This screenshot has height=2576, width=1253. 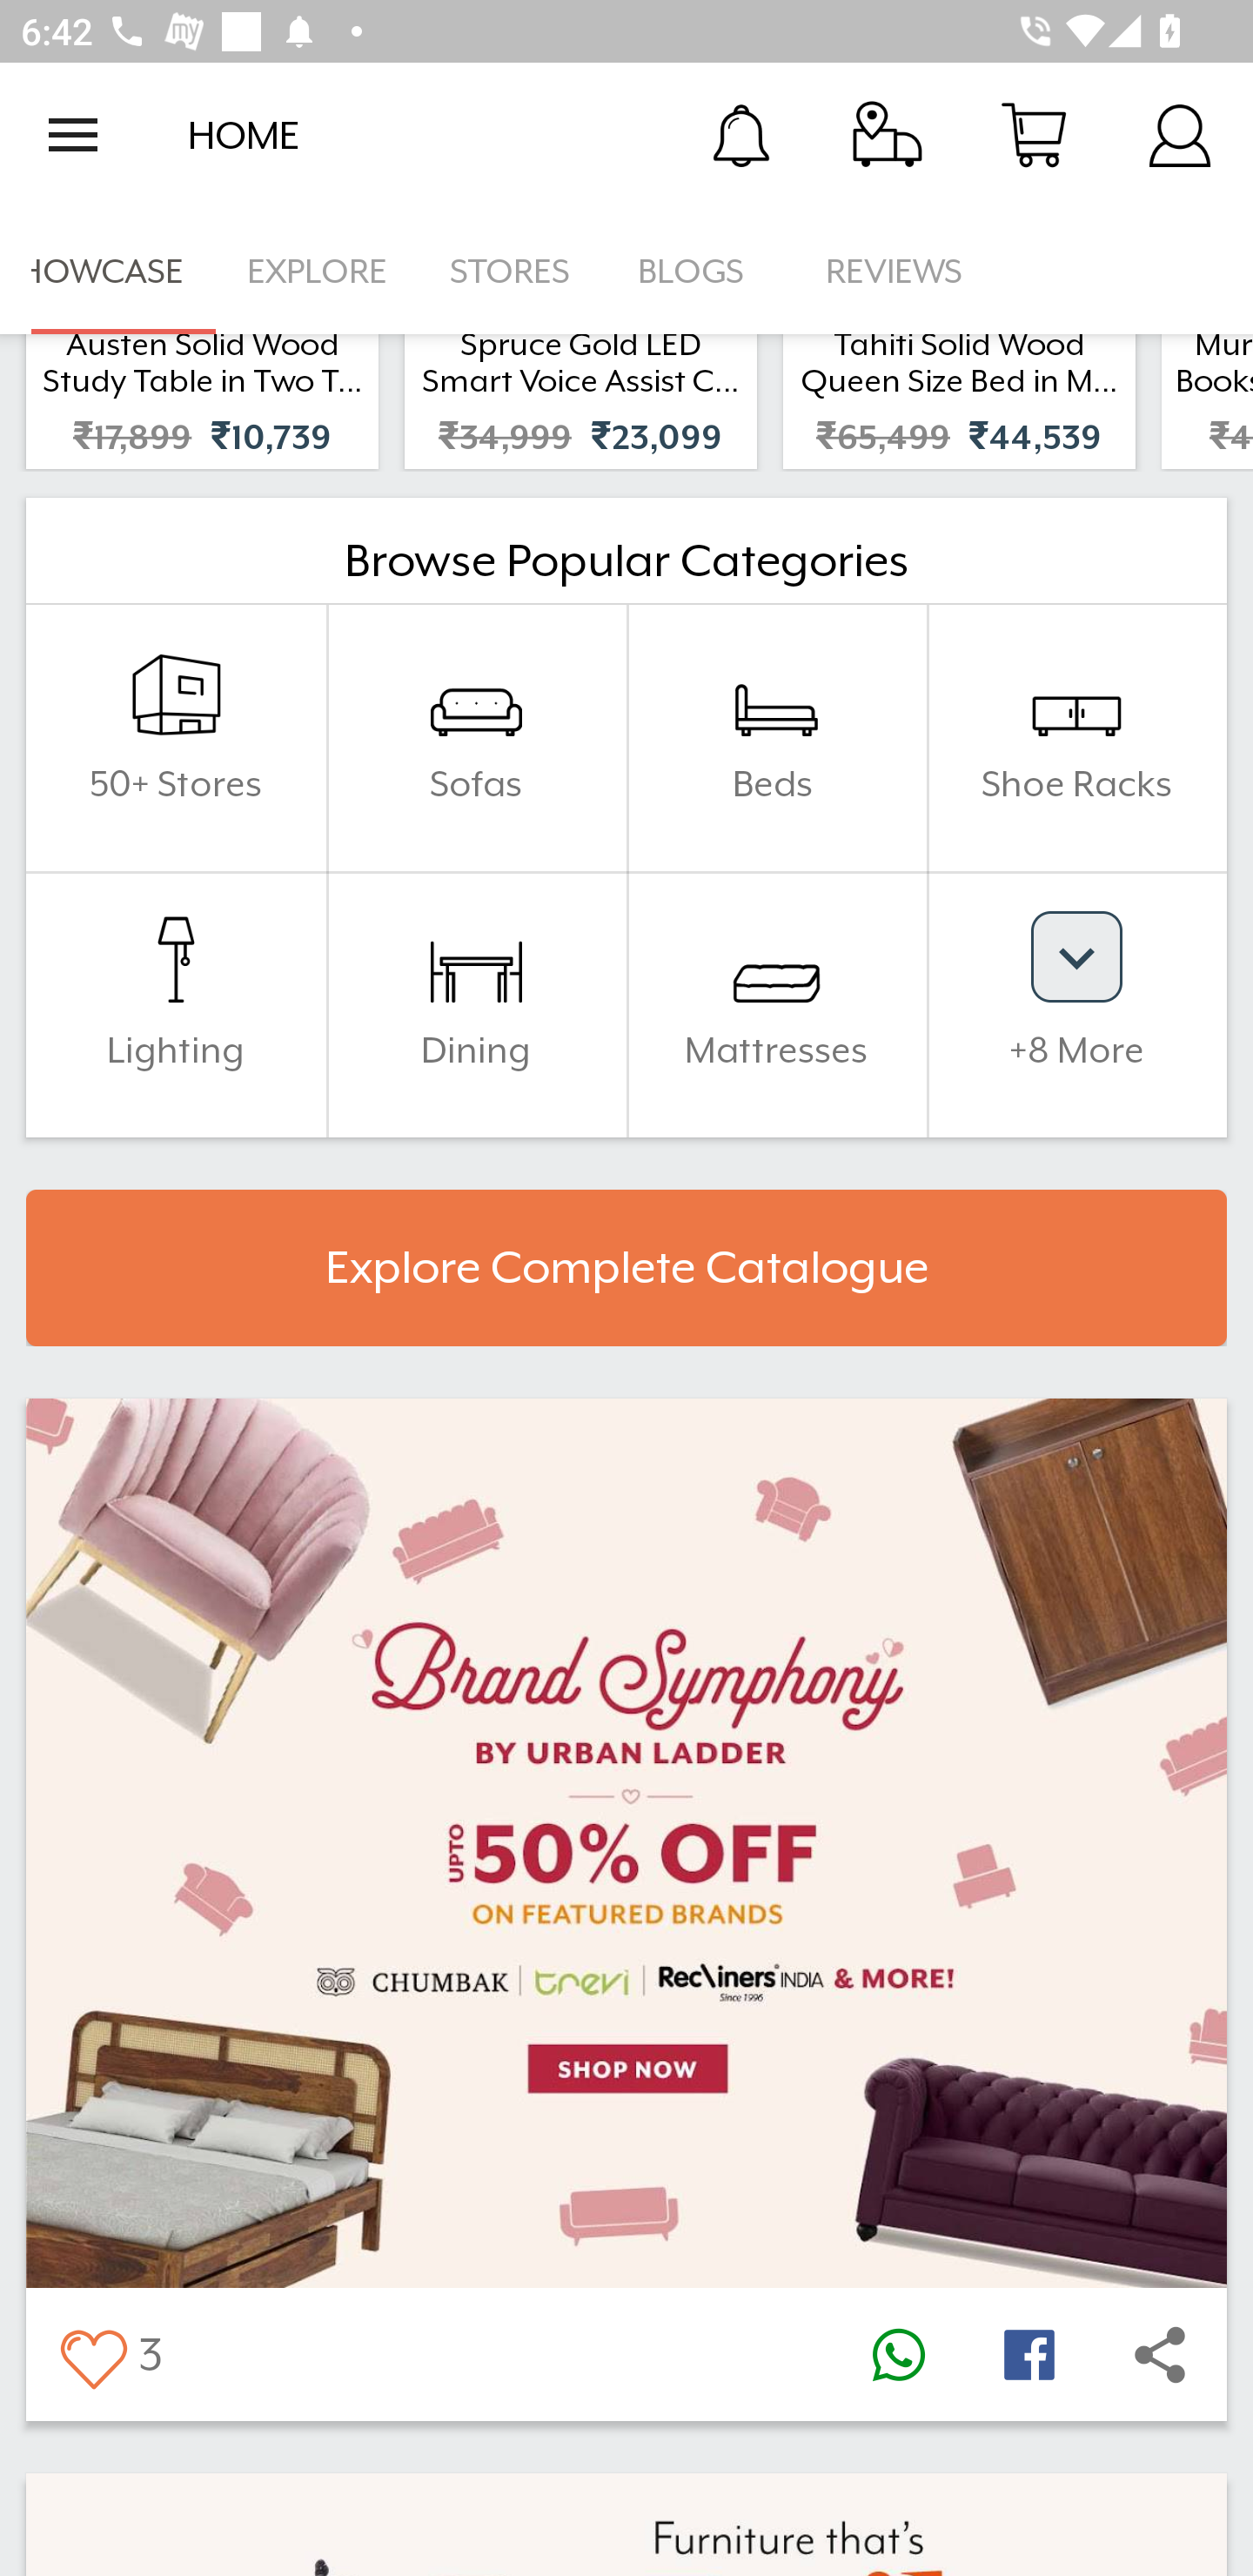 I want to click on , so click(x=1160, y=2354).